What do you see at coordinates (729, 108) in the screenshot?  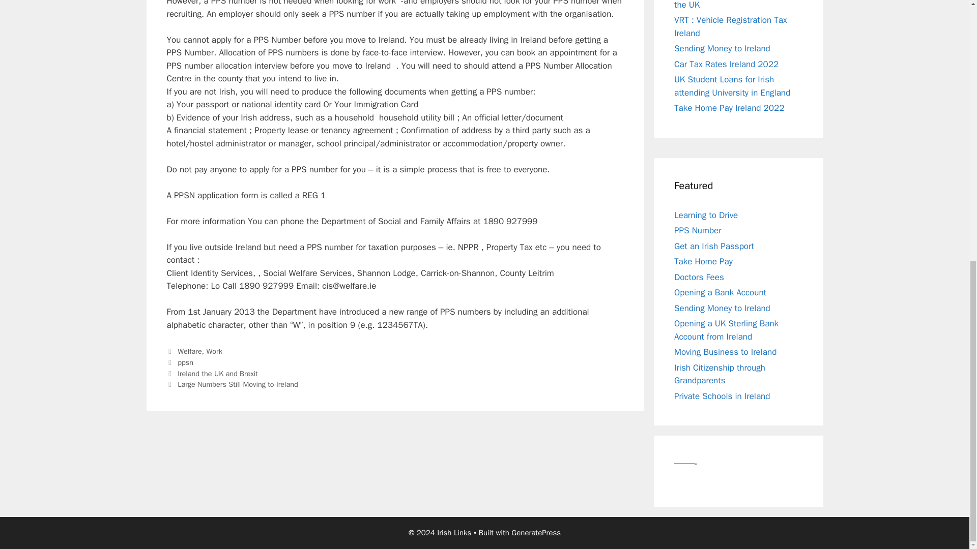 I see `Take Home Pay Ireland 2022` at bounding box center [729, 108].